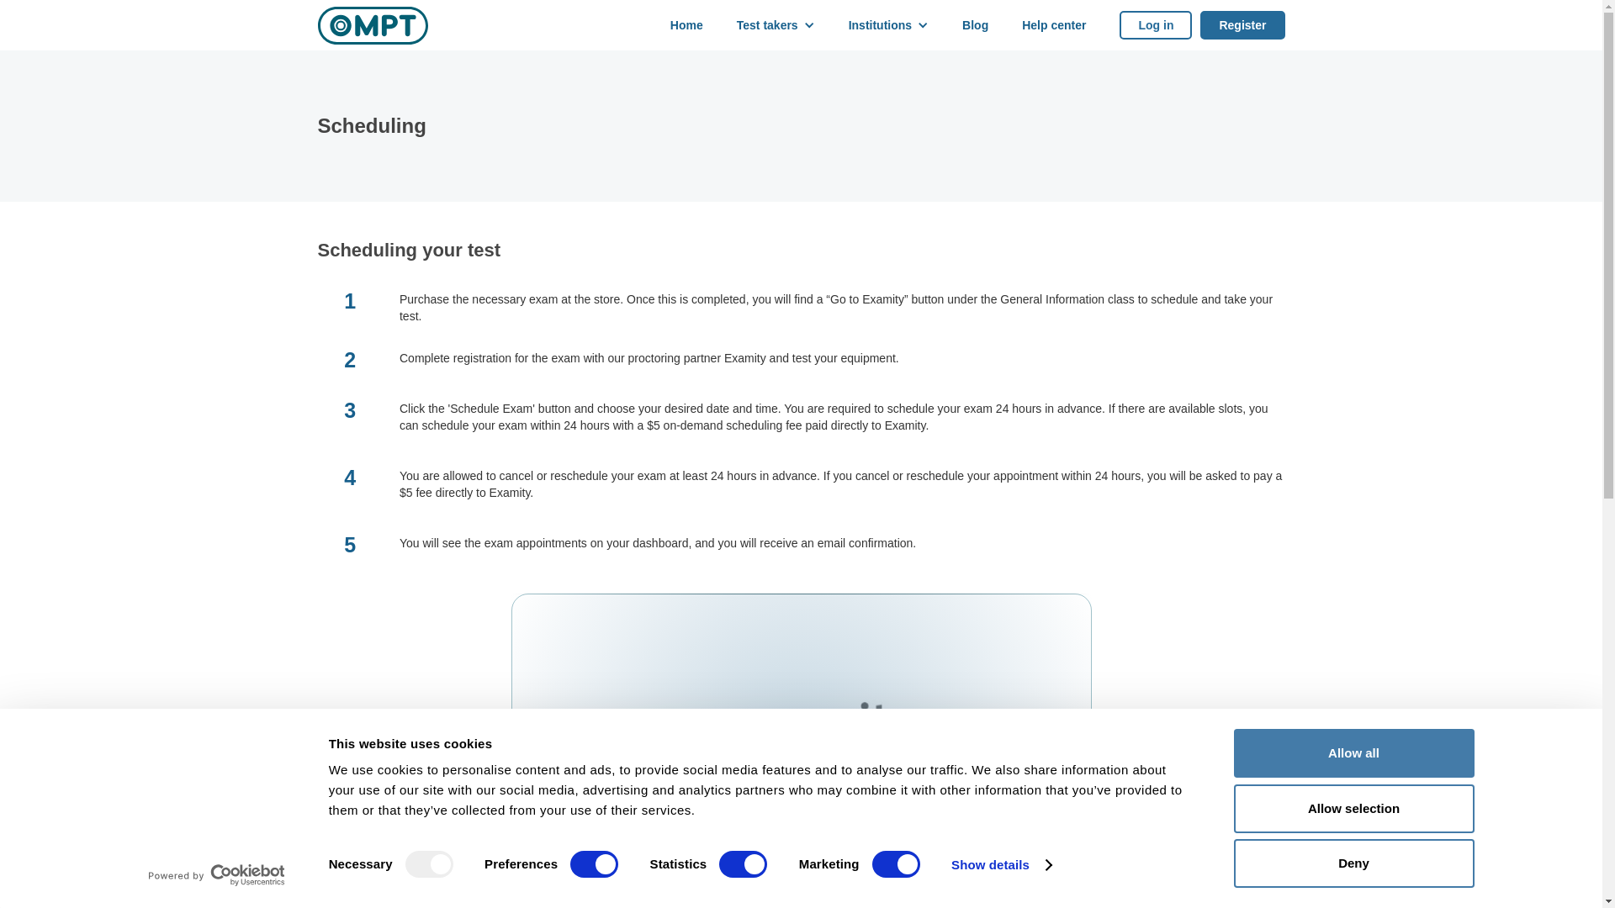  Describe the element at coordinates (686, 25) in the screenshot. I see `Home` at that location.